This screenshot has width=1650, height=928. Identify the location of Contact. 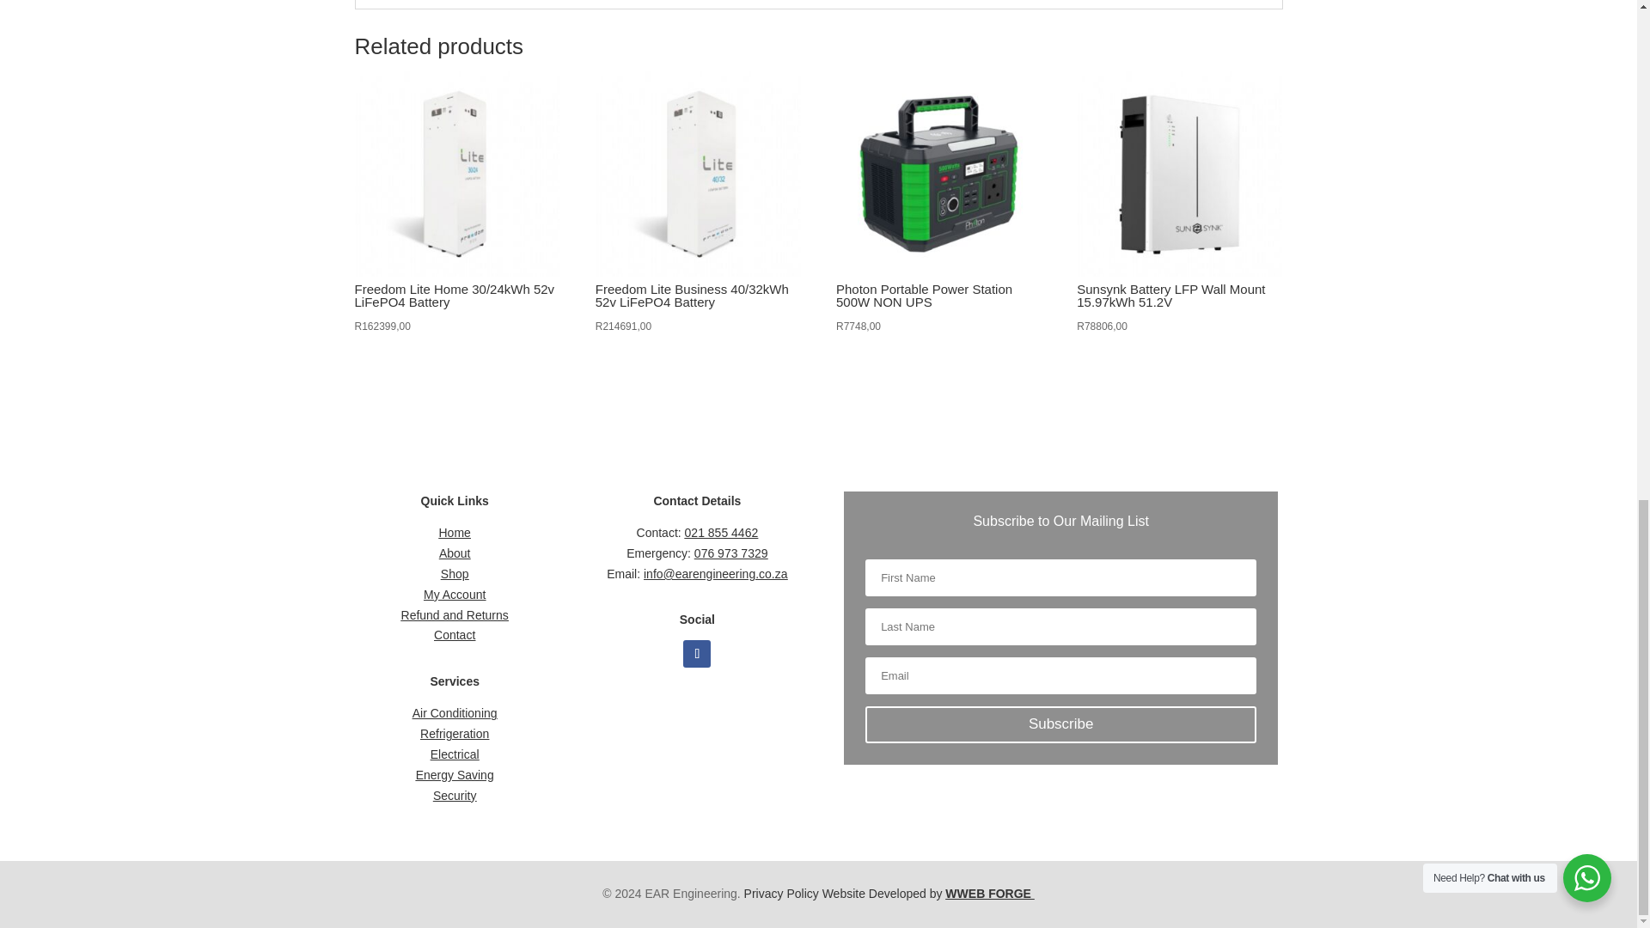
(454, 635).